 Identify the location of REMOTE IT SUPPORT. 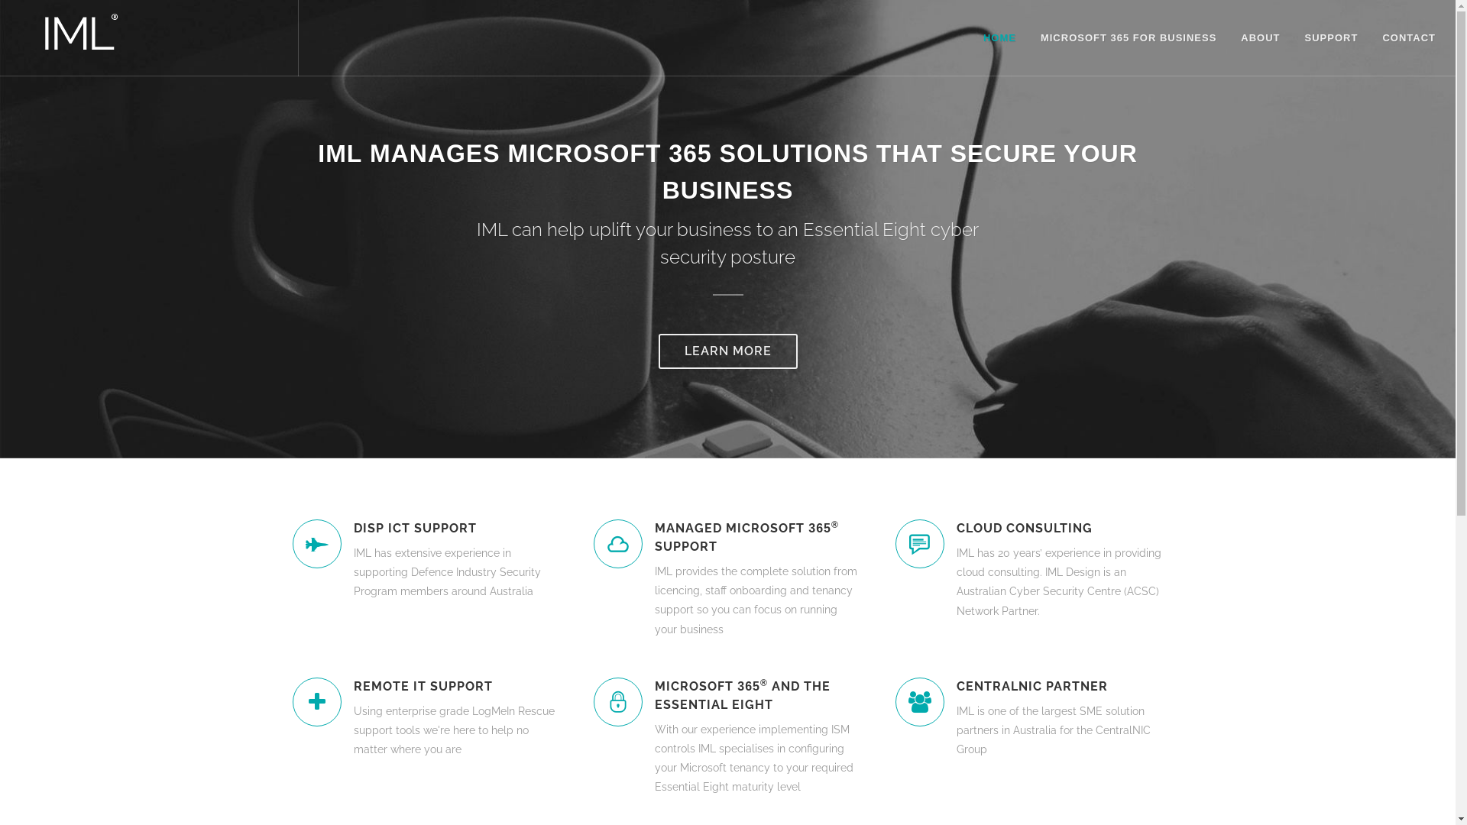
(455, 687).